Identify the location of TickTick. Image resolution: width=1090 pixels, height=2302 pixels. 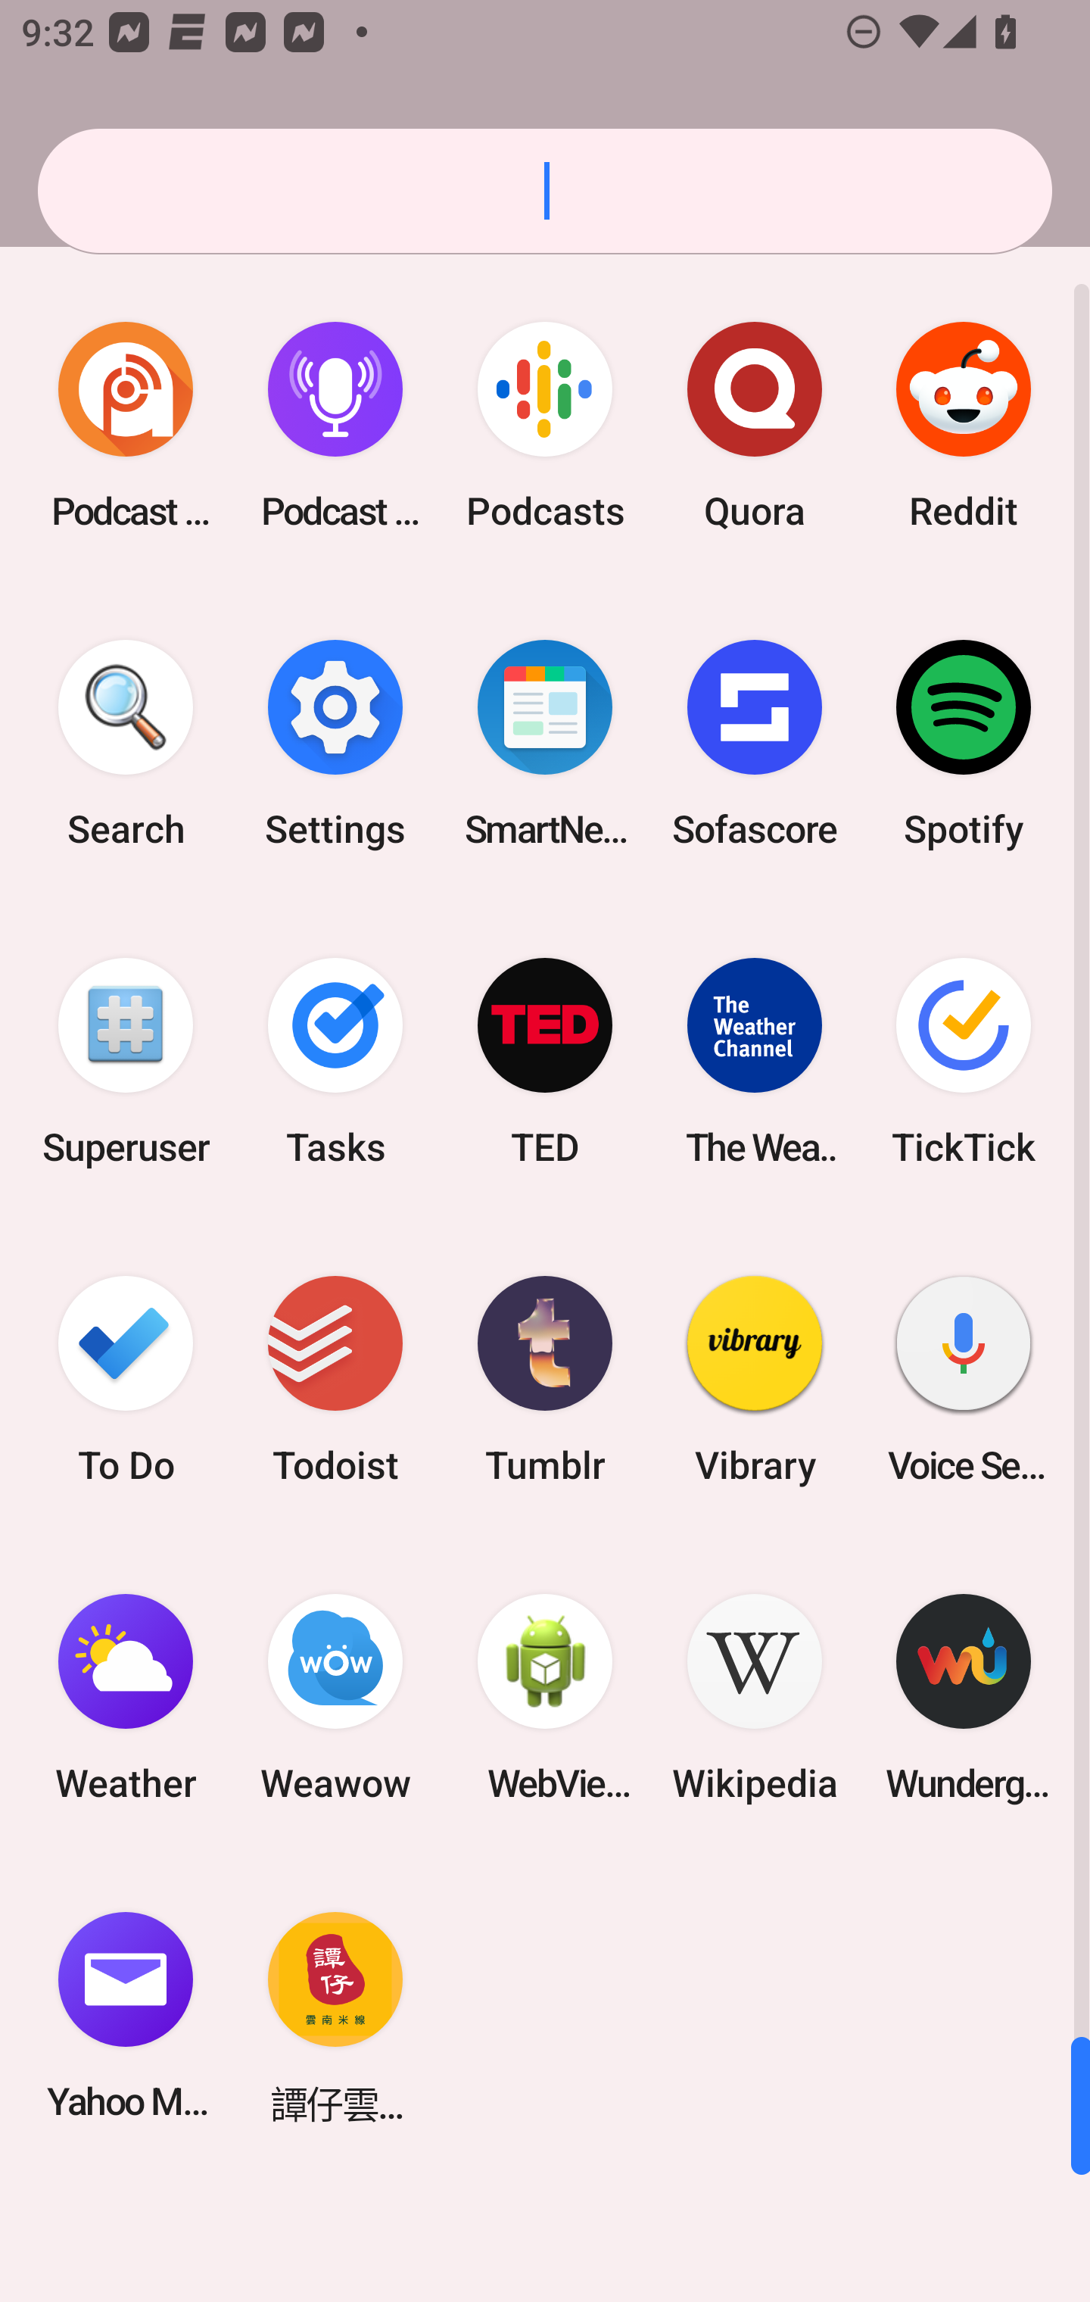
(964, 1061).